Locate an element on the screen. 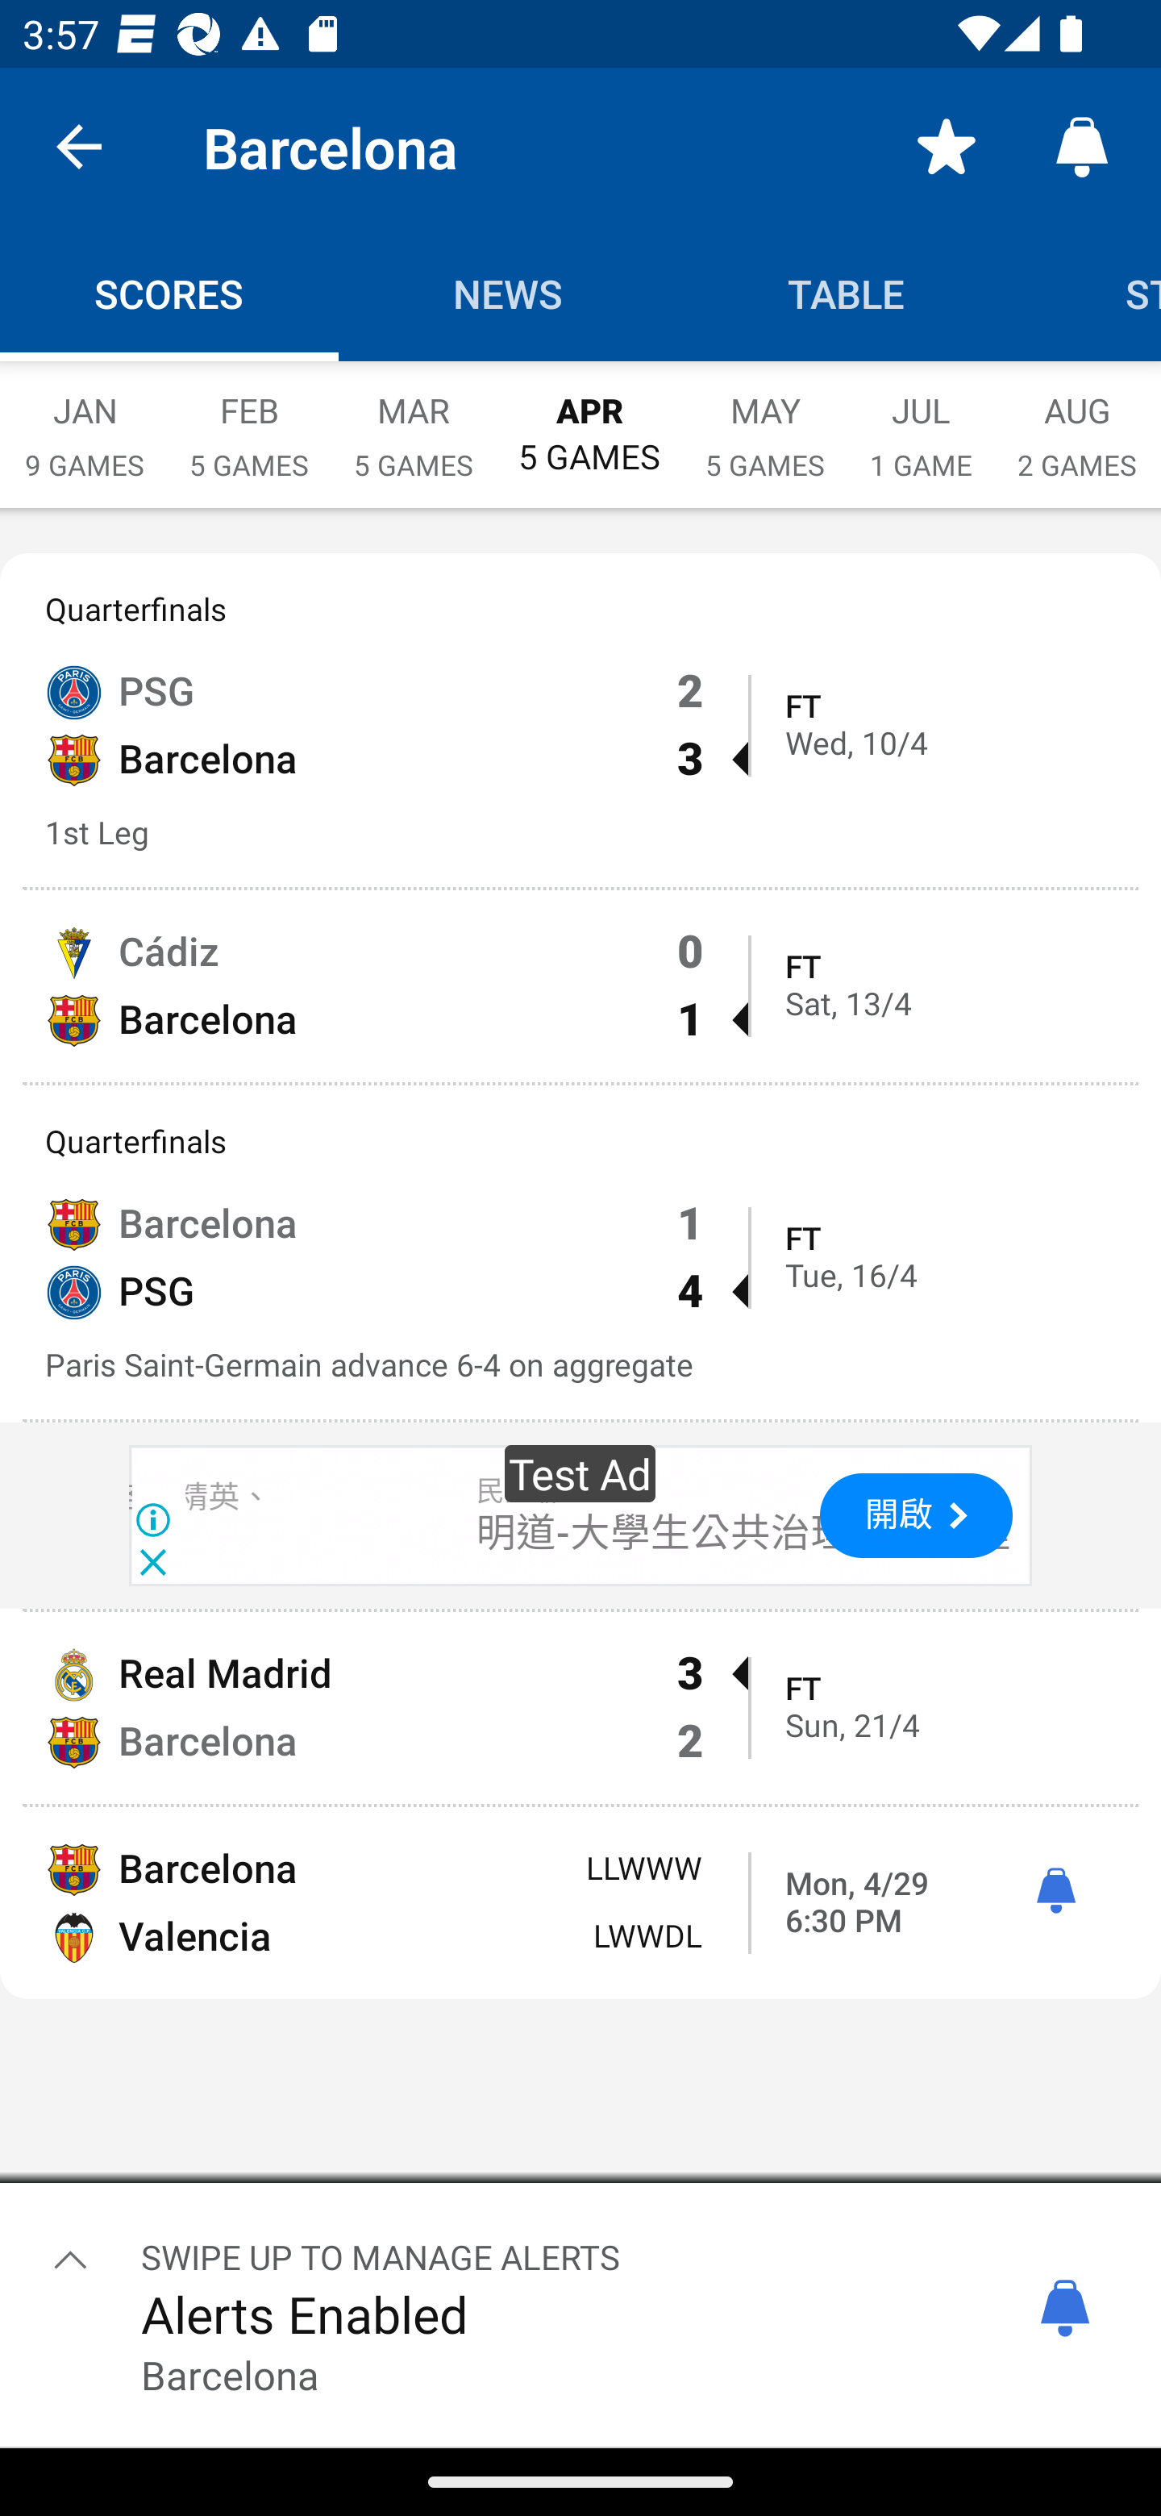 The width and height of the screenshot is (1161, 2516). Cádiz 0 Barcelona 1  FT Sat, 13/4 is located at coordinates (580, 985).